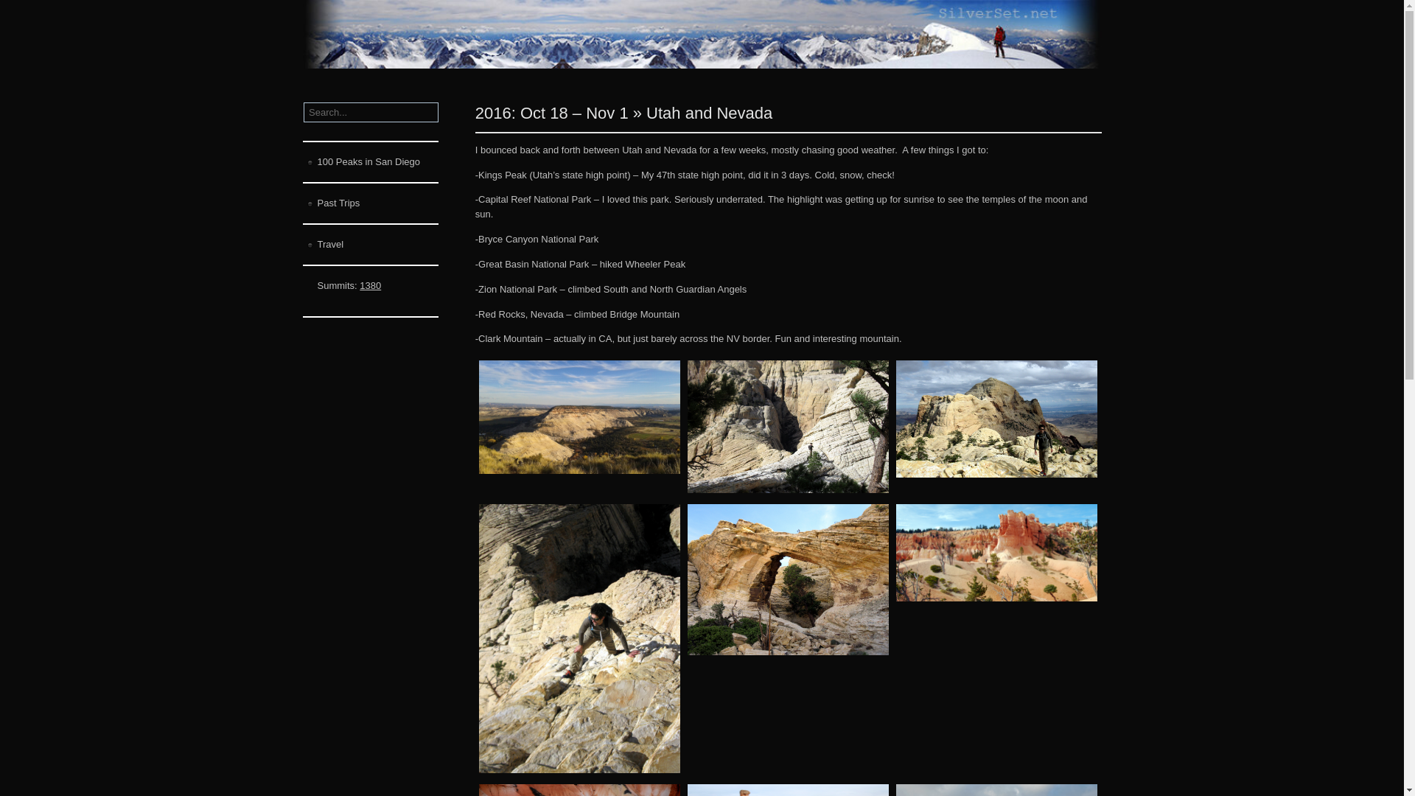 The width and height of the screenshot is (1415, 796). I want to click on 100 Peaks in San Diego, so click(370, 163).